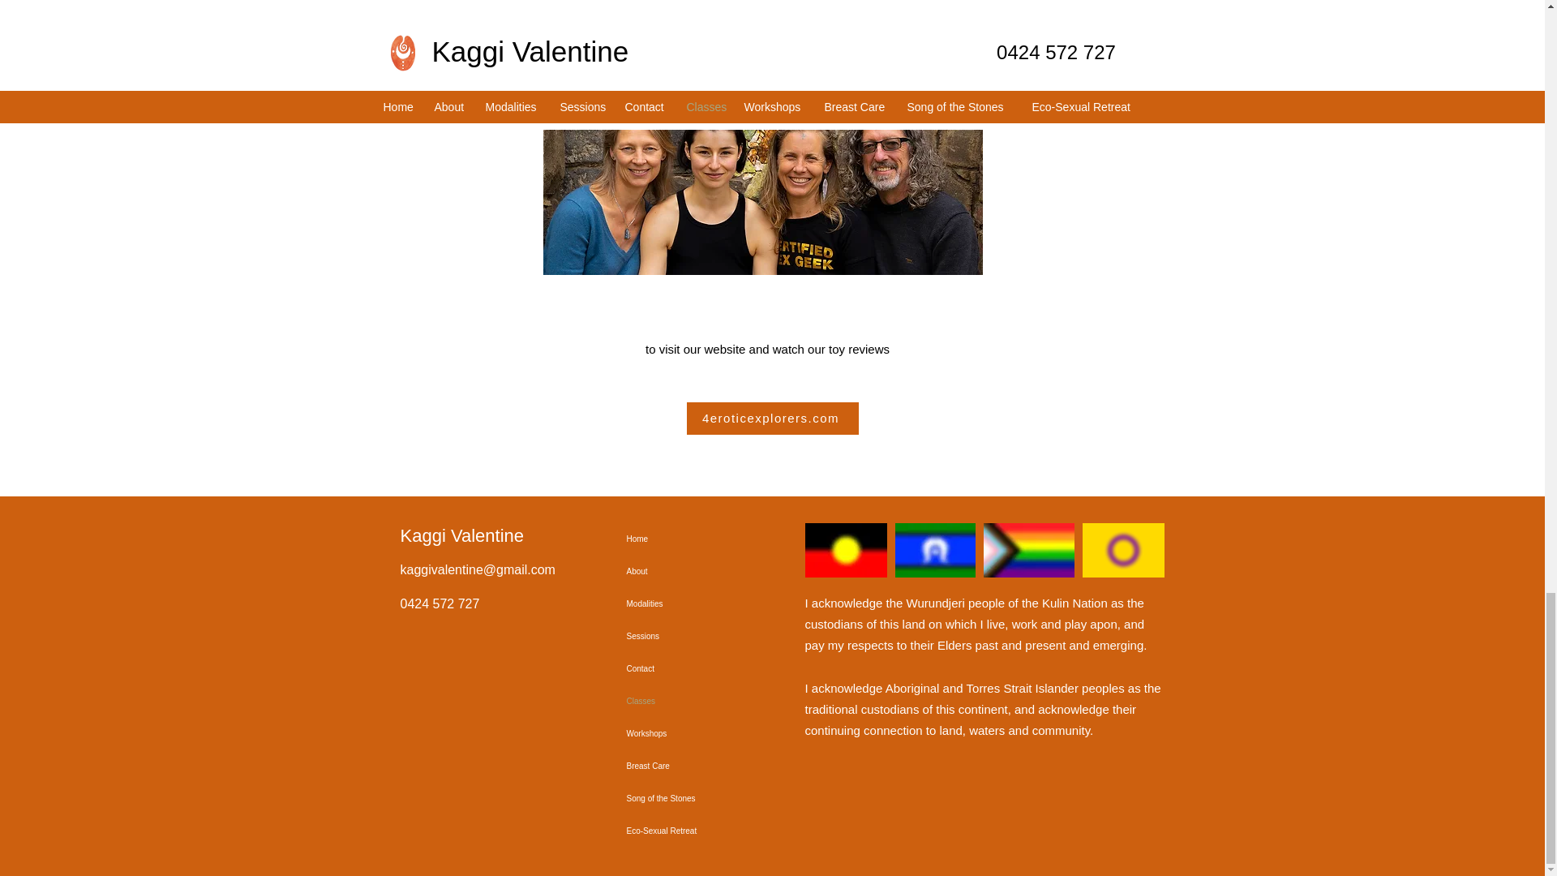 Image resolution: width=1557 pixels, height=876 pixels. What do you see at coordinates (683, 603) in the screenshot?
I see `Modalities` at bounding box center [683, 603].